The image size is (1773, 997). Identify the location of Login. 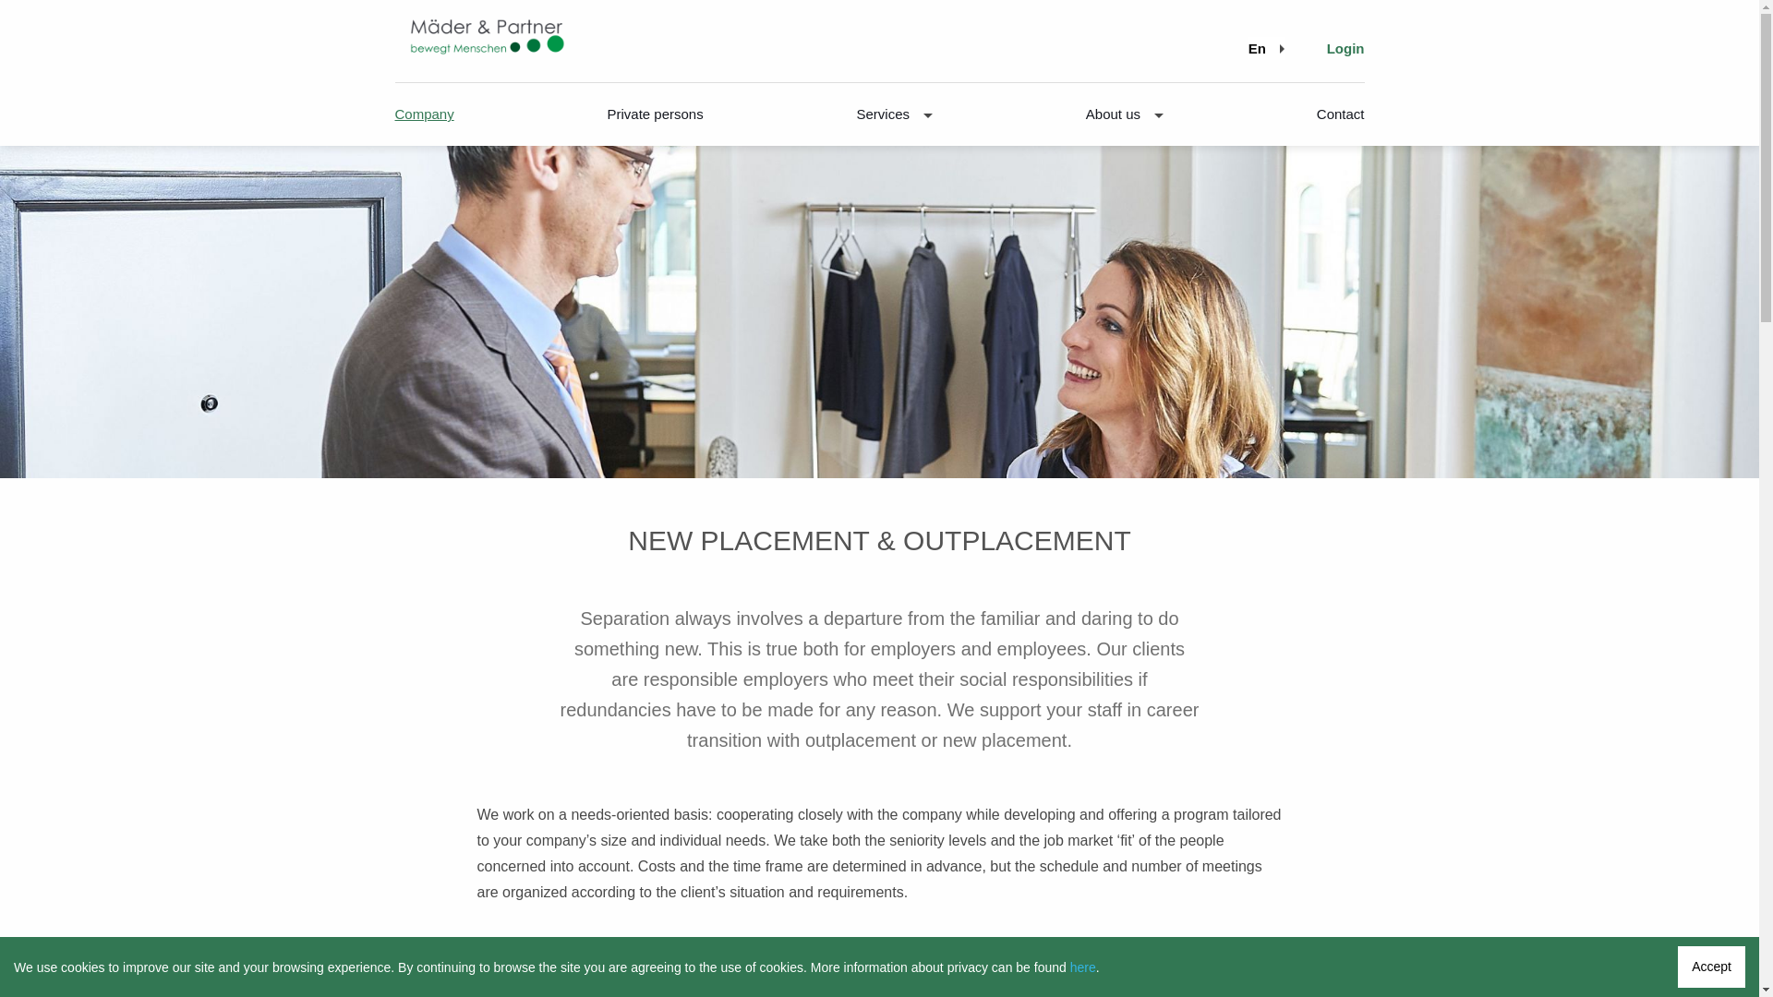
(1345, 48).